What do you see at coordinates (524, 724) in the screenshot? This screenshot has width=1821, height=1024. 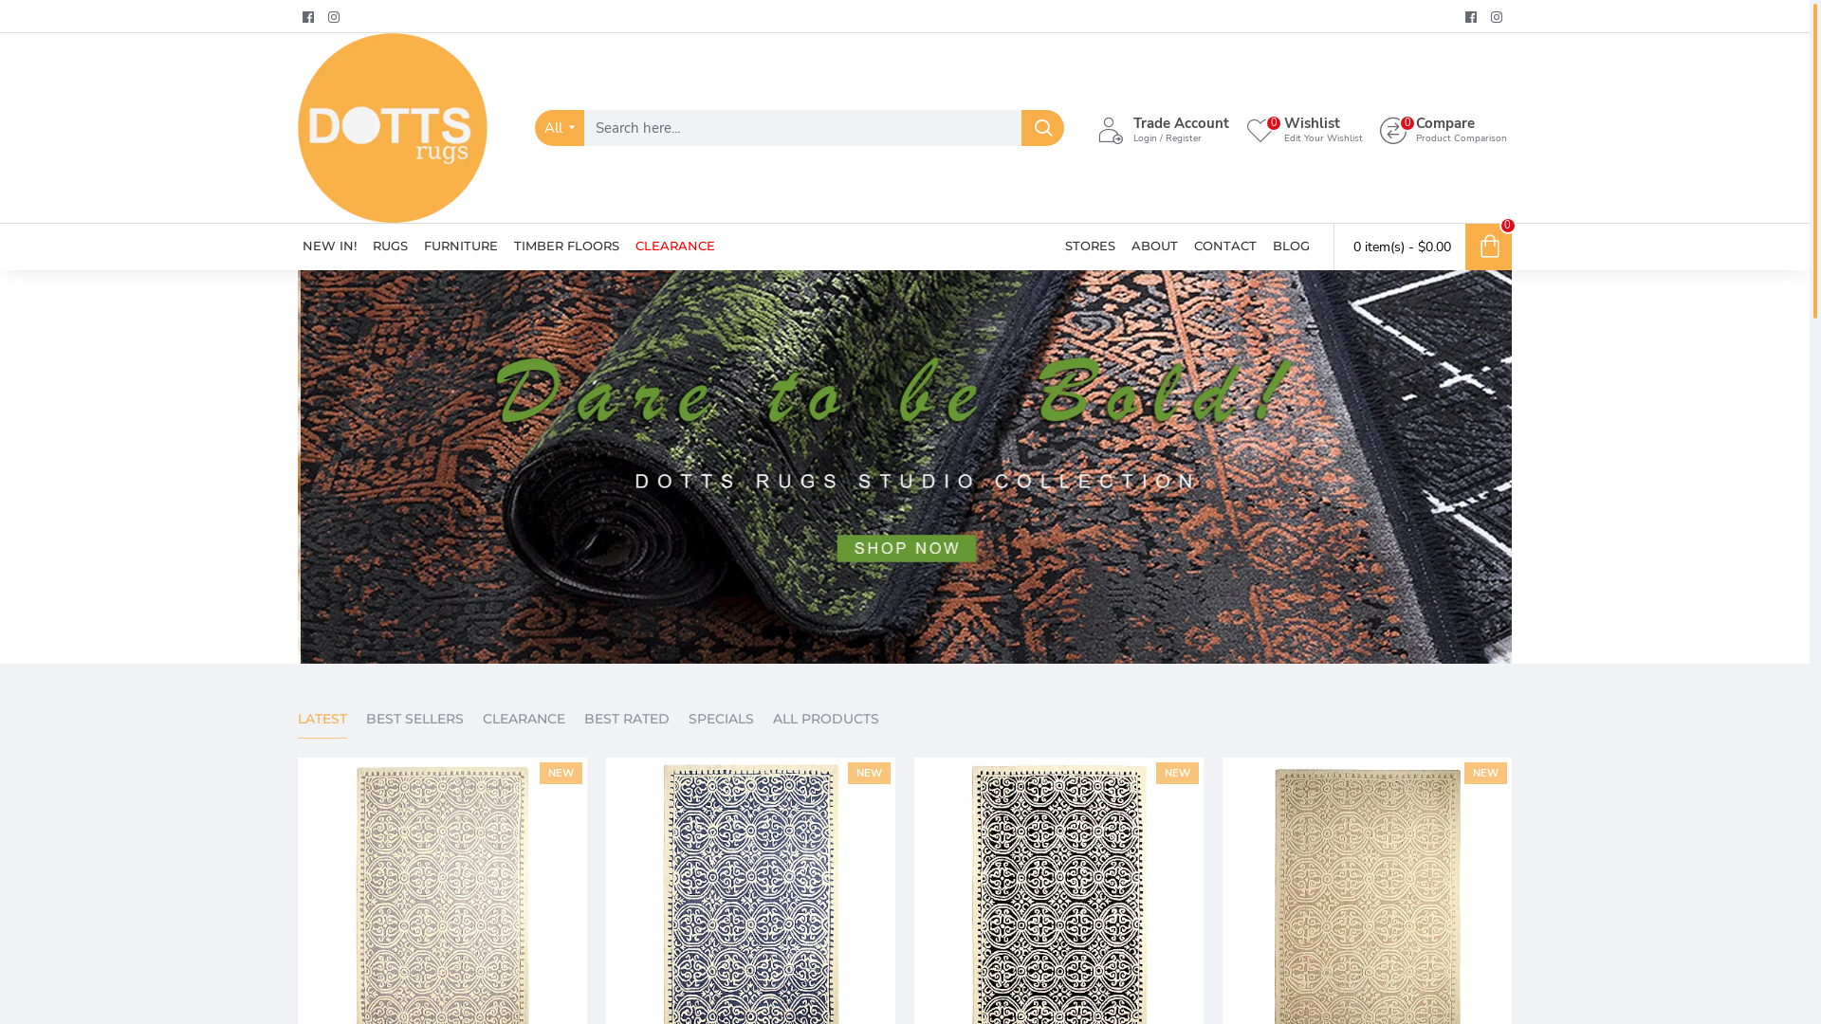 I see `CLEARANCE` at bounding box center [524, 724].